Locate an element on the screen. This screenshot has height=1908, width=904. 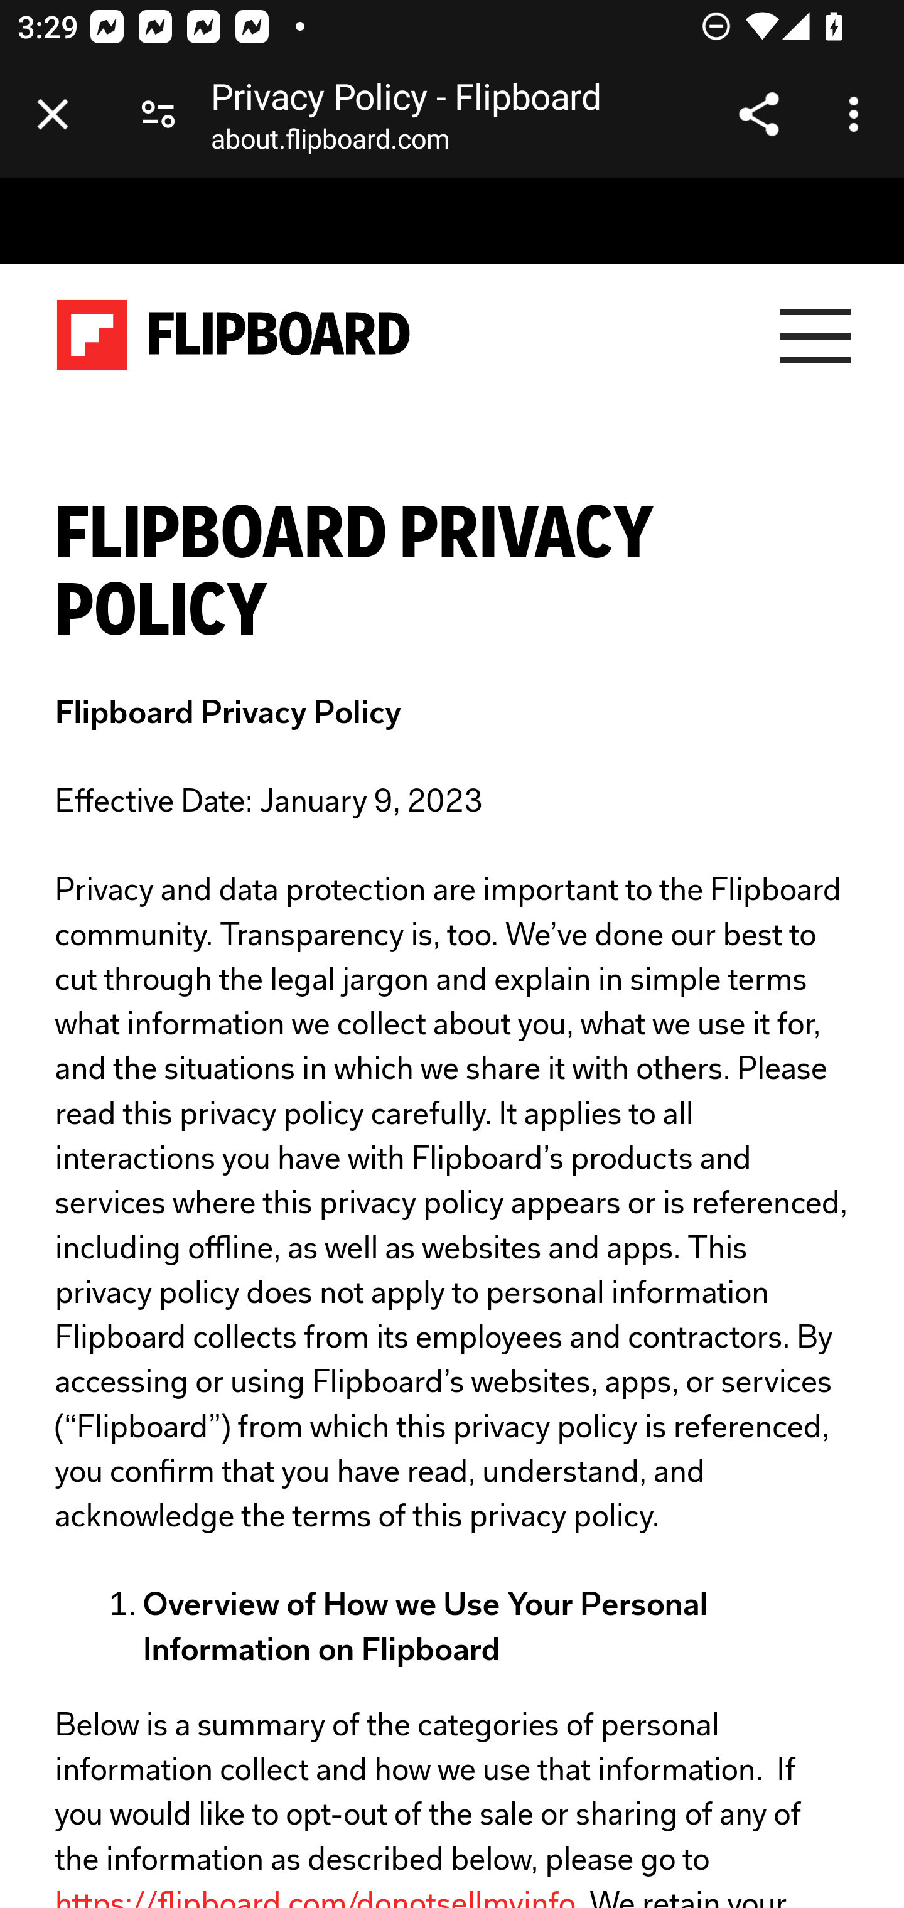
Customize and control Google Chrome is located at coordinates (858, 114).